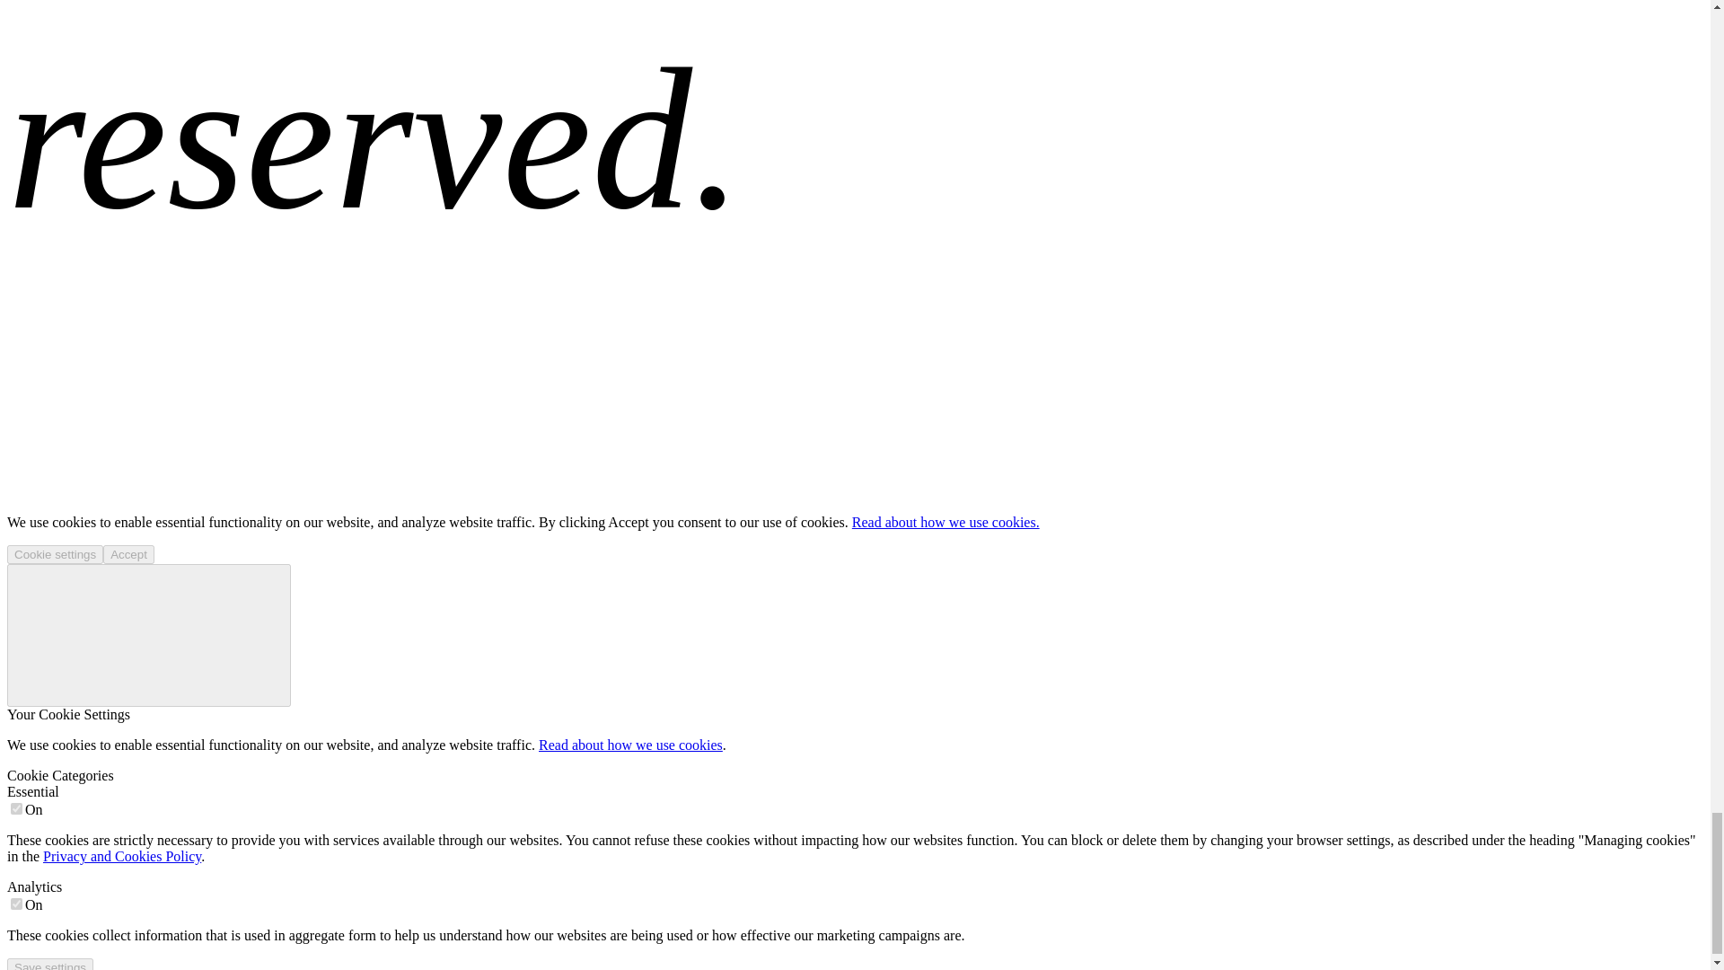 This screenshot has width=1724, height=970. Describe the element at coordinates (16, 904) in the screenshot. I see `on` at that location.